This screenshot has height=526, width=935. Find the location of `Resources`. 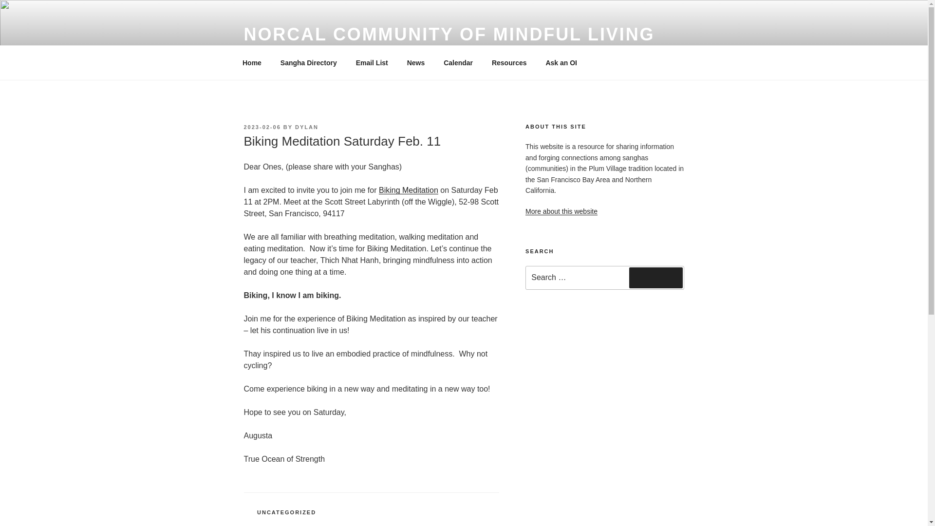

Resources is located at coordinates (509, 62).